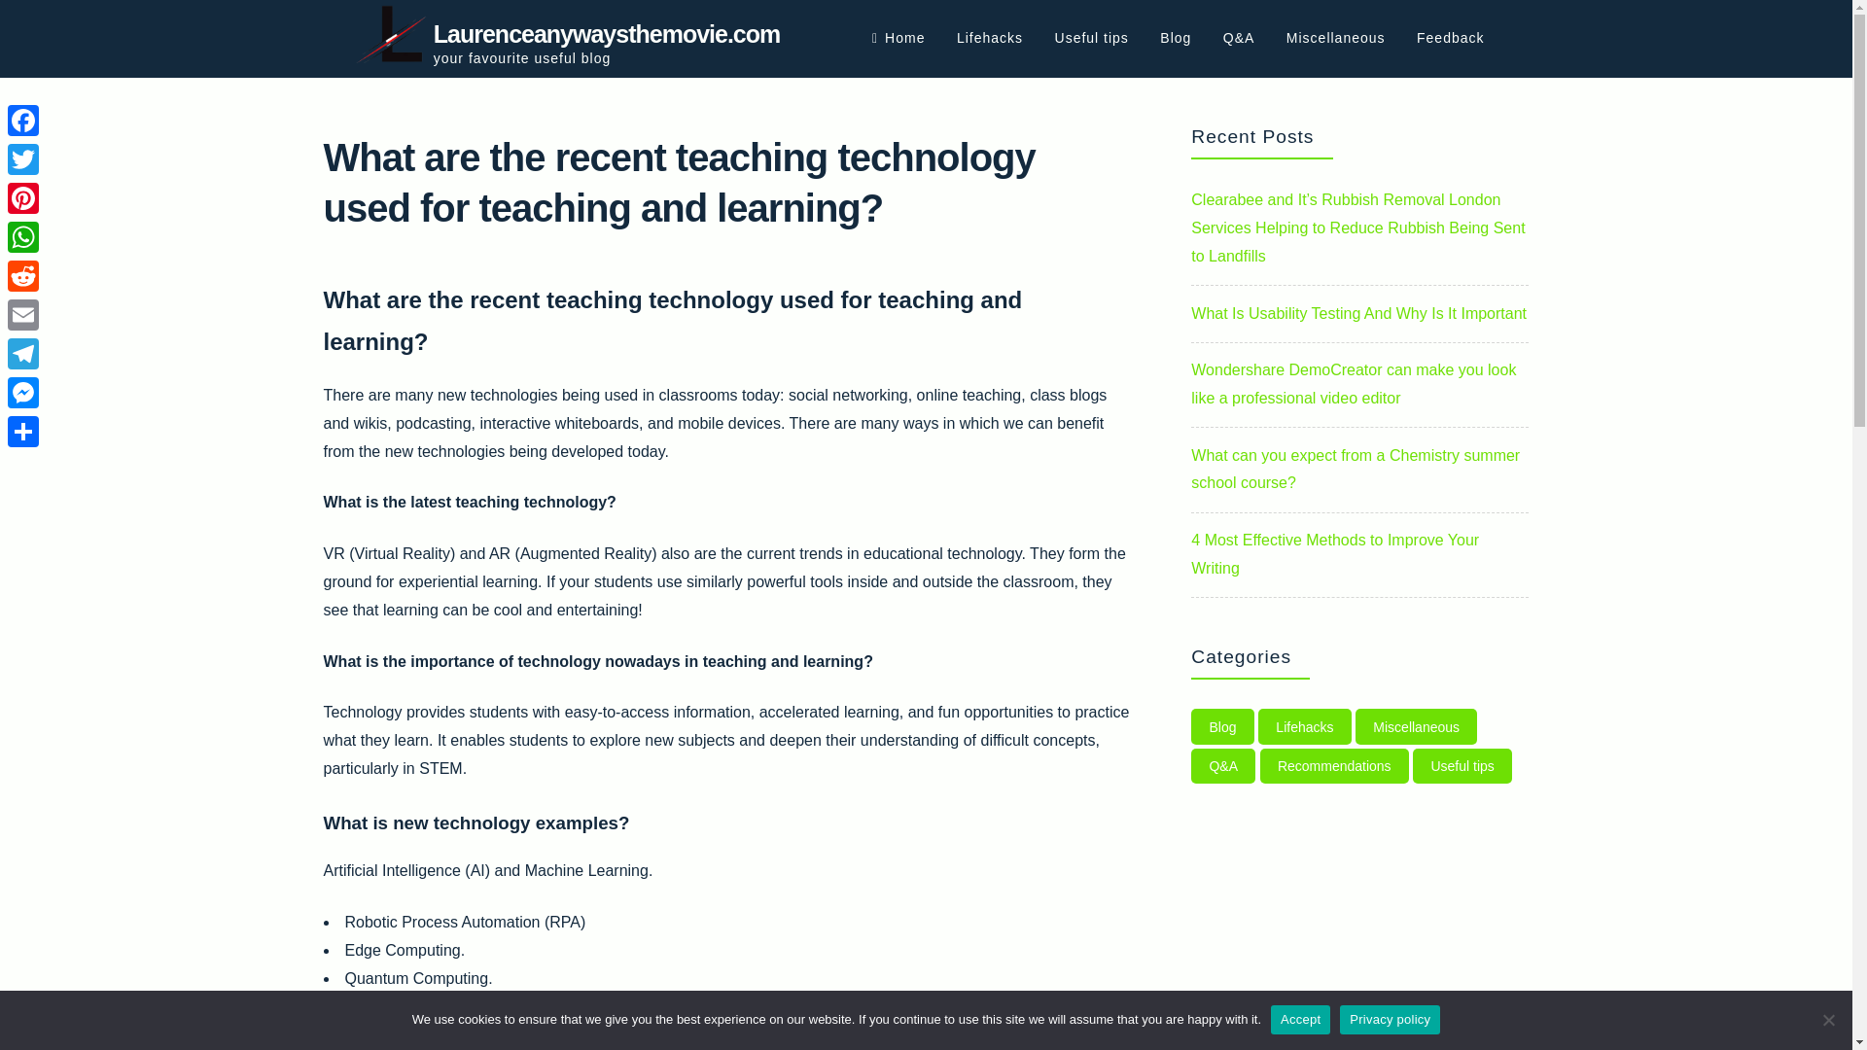 The image size is (1867, 1050). I want to click on Pinterest, so click(23, 197).